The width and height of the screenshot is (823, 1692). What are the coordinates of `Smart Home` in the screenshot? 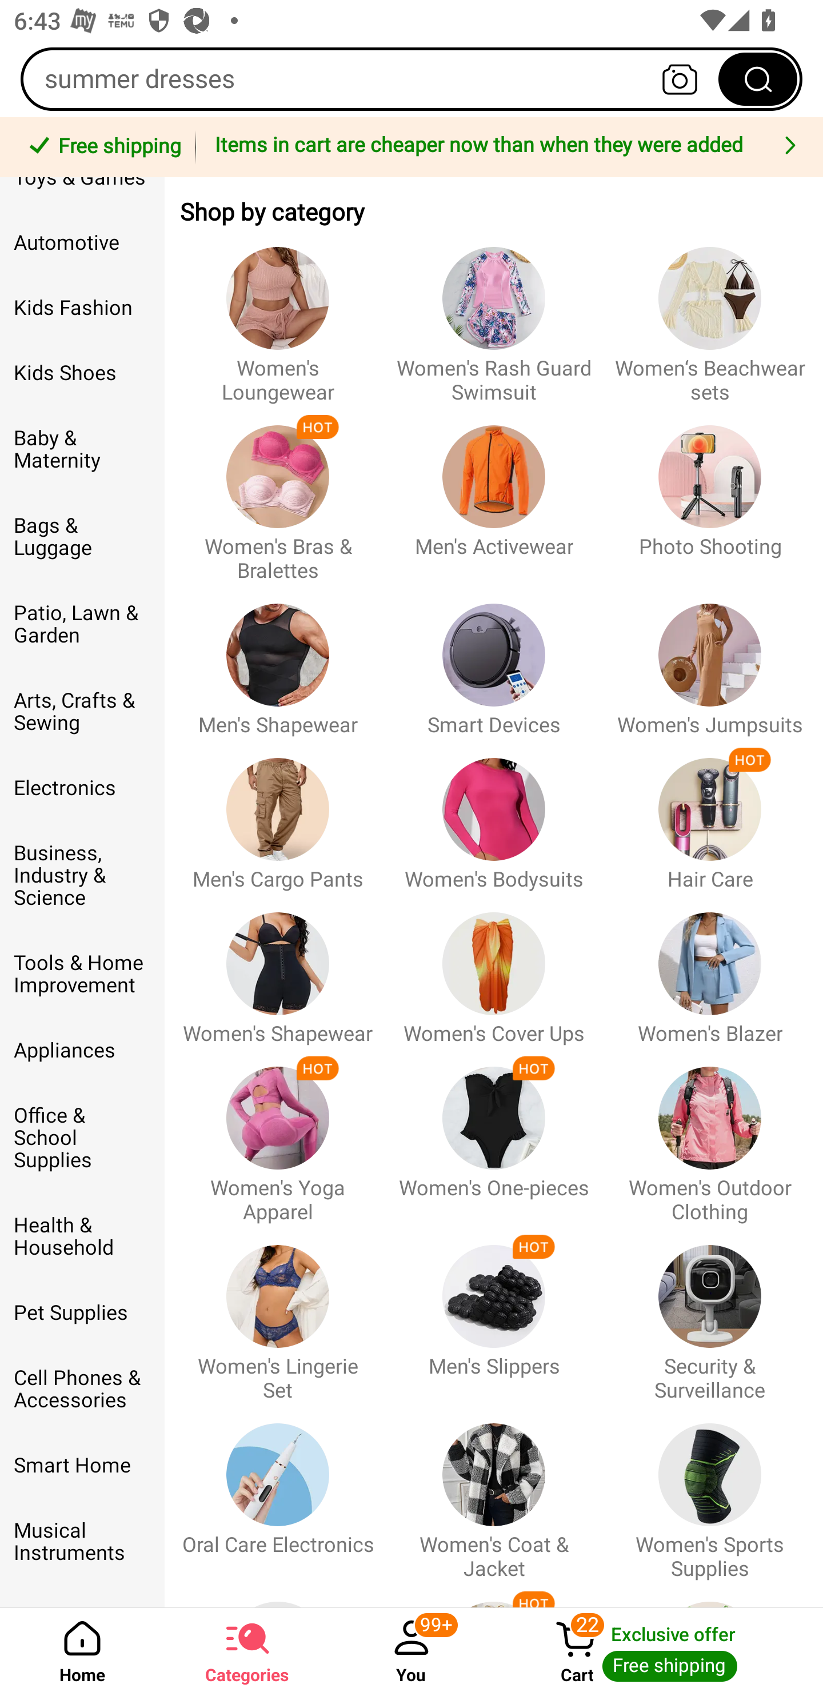 It's located at (82, 1465).